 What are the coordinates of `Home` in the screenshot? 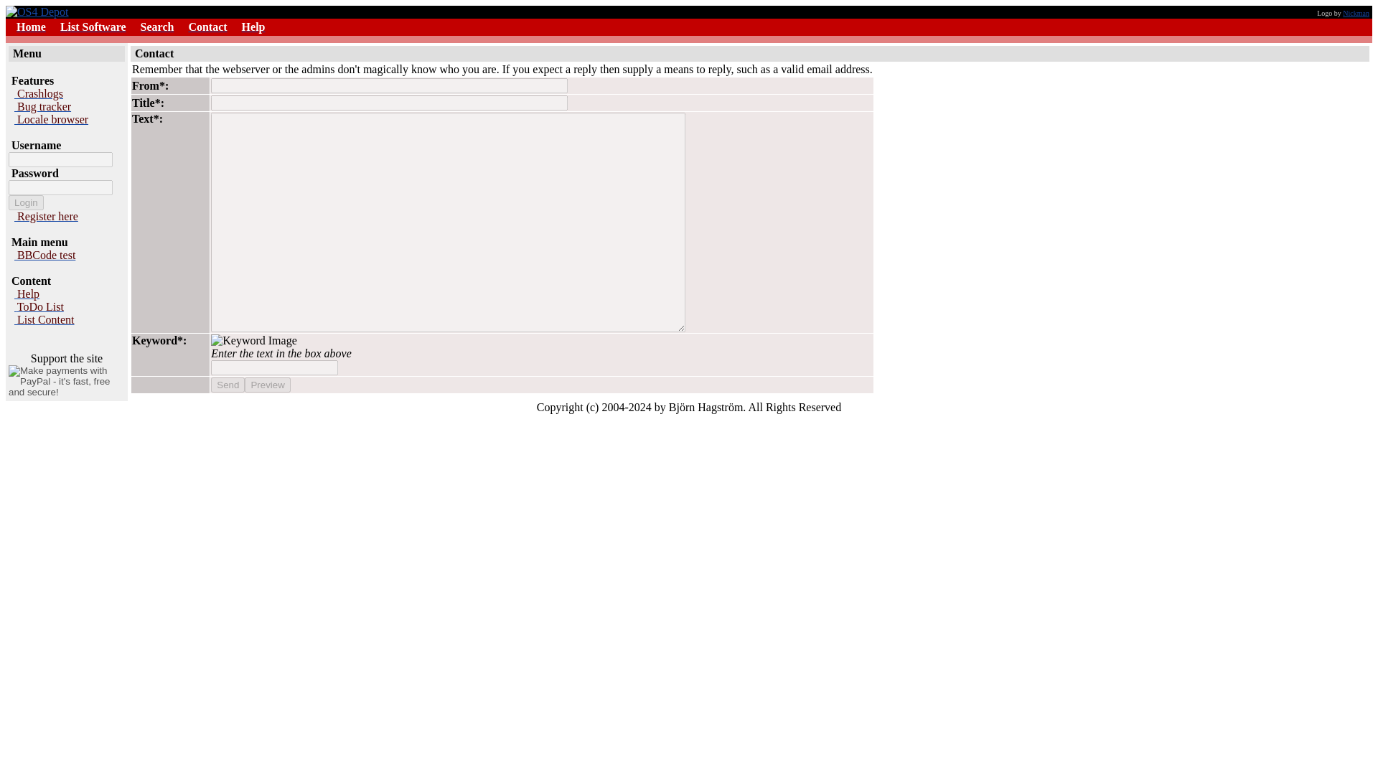 It's located at (31, 27).